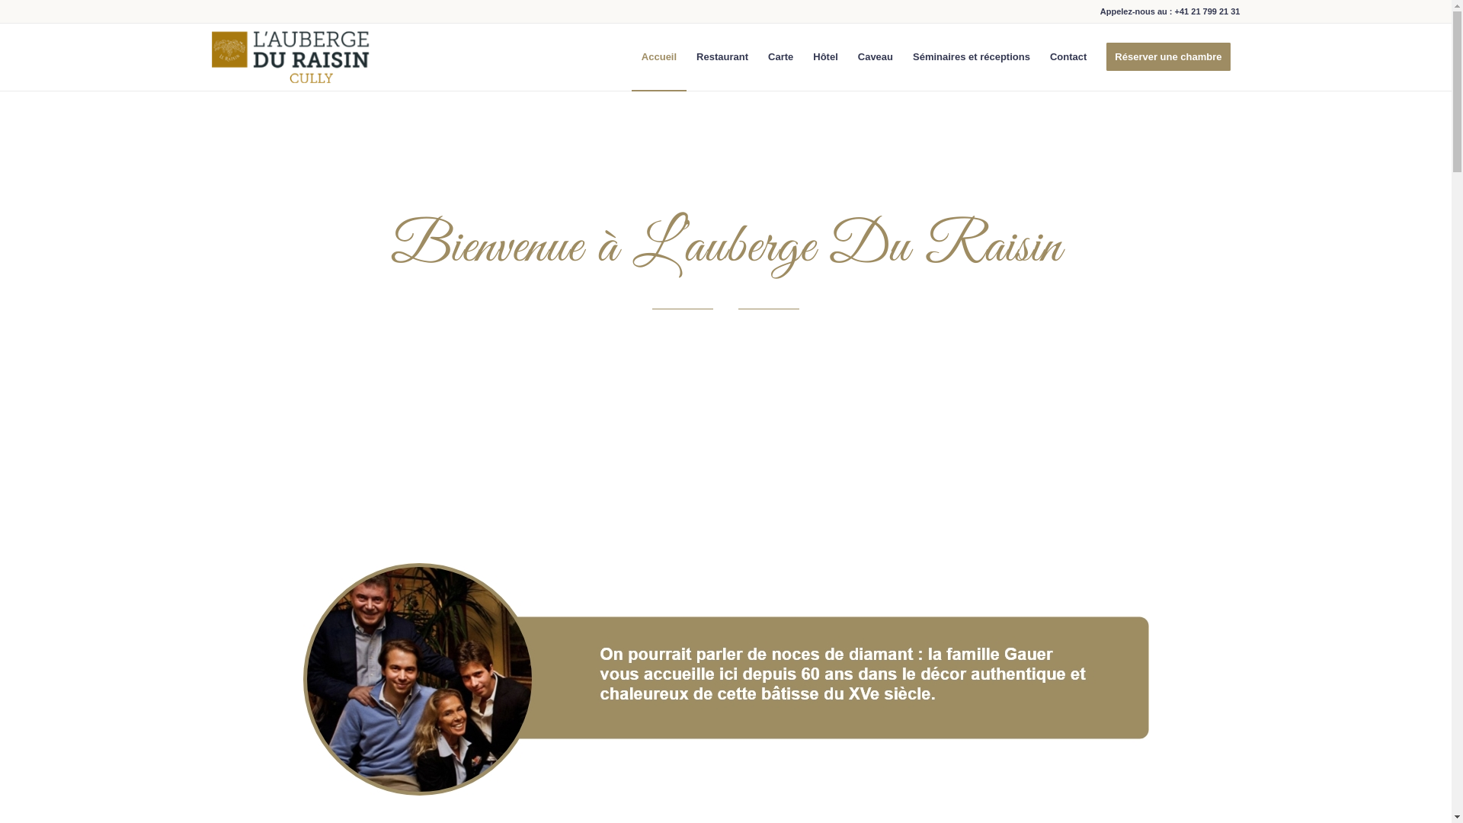 This screenshot has width=1463, height=823. What do you see at coordinates (293, 57) in the screenshot?
I see `logo` at bounding box center [293, 57].